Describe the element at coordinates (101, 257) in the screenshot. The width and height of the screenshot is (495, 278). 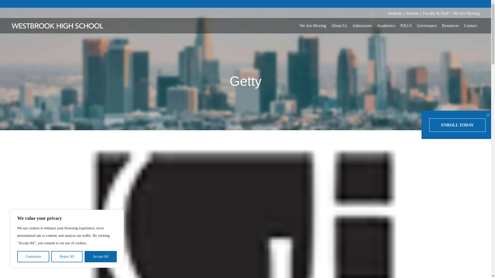
I see `Accept All` at that location.